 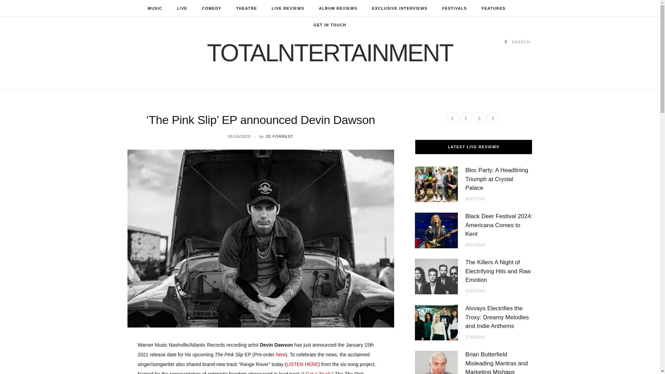 What do you see at coordinates (280, 136) in the screenshot?
I see `JO FORREST` at bounding box center [280, 136].